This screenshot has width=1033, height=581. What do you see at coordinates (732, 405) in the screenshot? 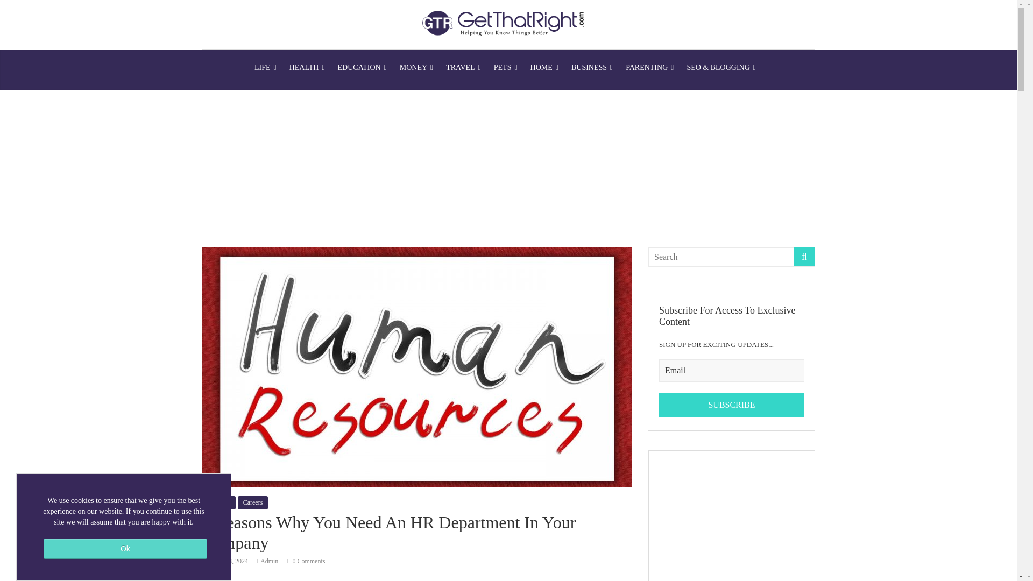
I see `Subscribe` at bounding box center [732, 405].